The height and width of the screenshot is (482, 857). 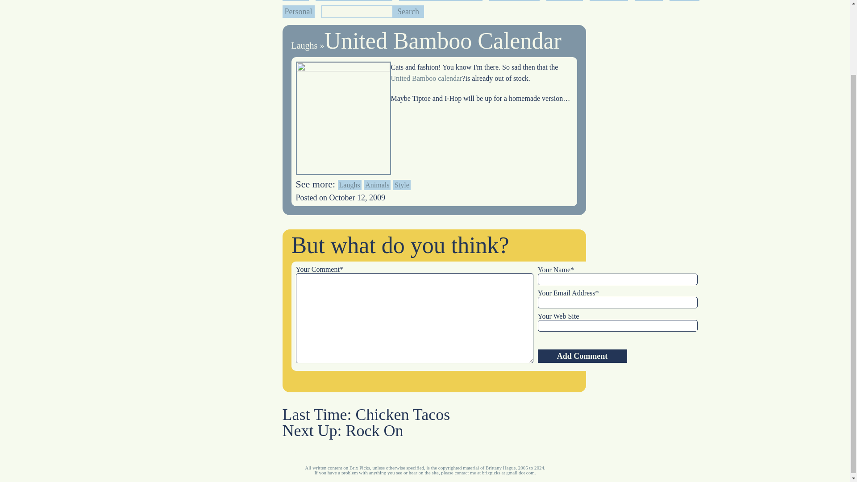 I want to click on Chicken Tacos, so click(x=403, y=415).